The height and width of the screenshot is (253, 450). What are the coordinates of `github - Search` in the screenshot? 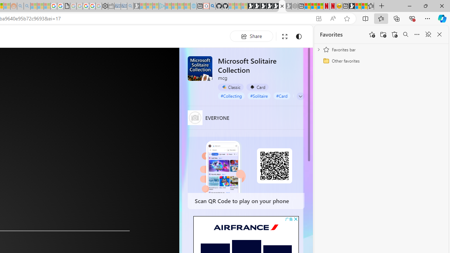 It's located at (212, 6).